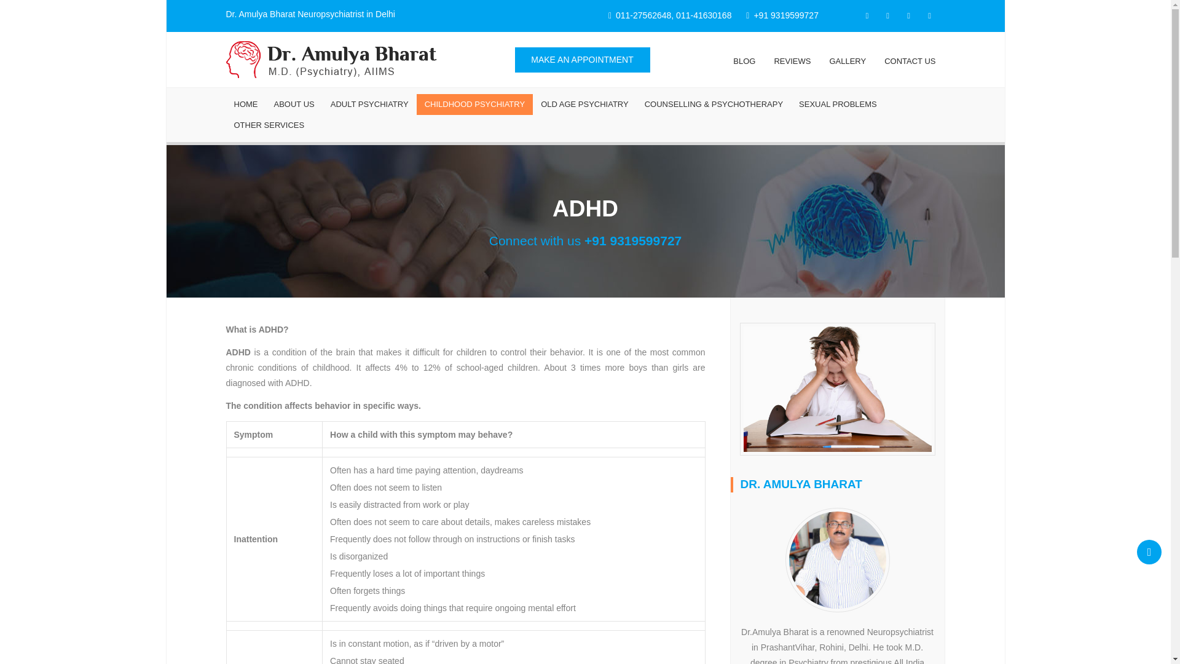  I want to click on BLOG, so click(744, 60).